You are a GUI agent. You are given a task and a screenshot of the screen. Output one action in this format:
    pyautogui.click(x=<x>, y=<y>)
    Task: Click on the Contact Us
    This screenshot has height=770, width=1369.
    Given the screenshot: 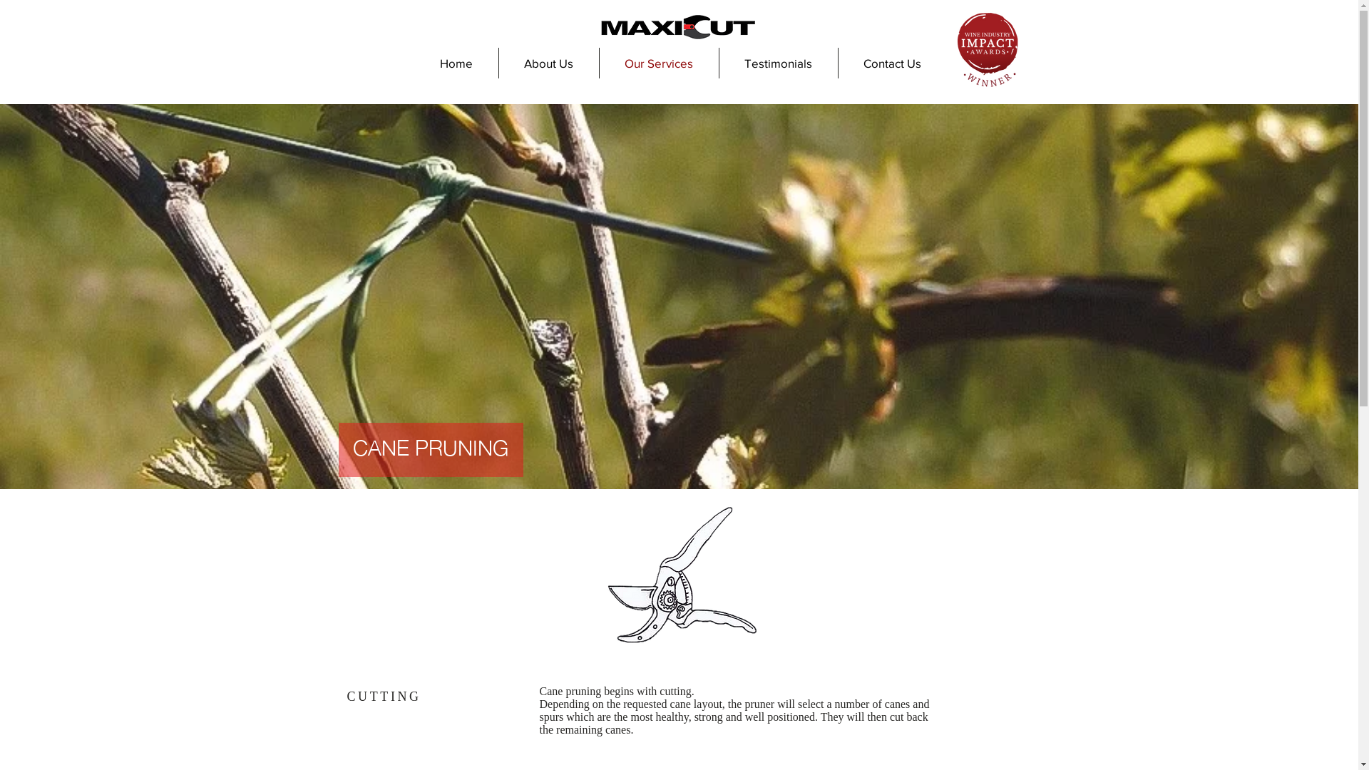 What is the action you would take?
    pyautogui.click(x=891, y=63)
    